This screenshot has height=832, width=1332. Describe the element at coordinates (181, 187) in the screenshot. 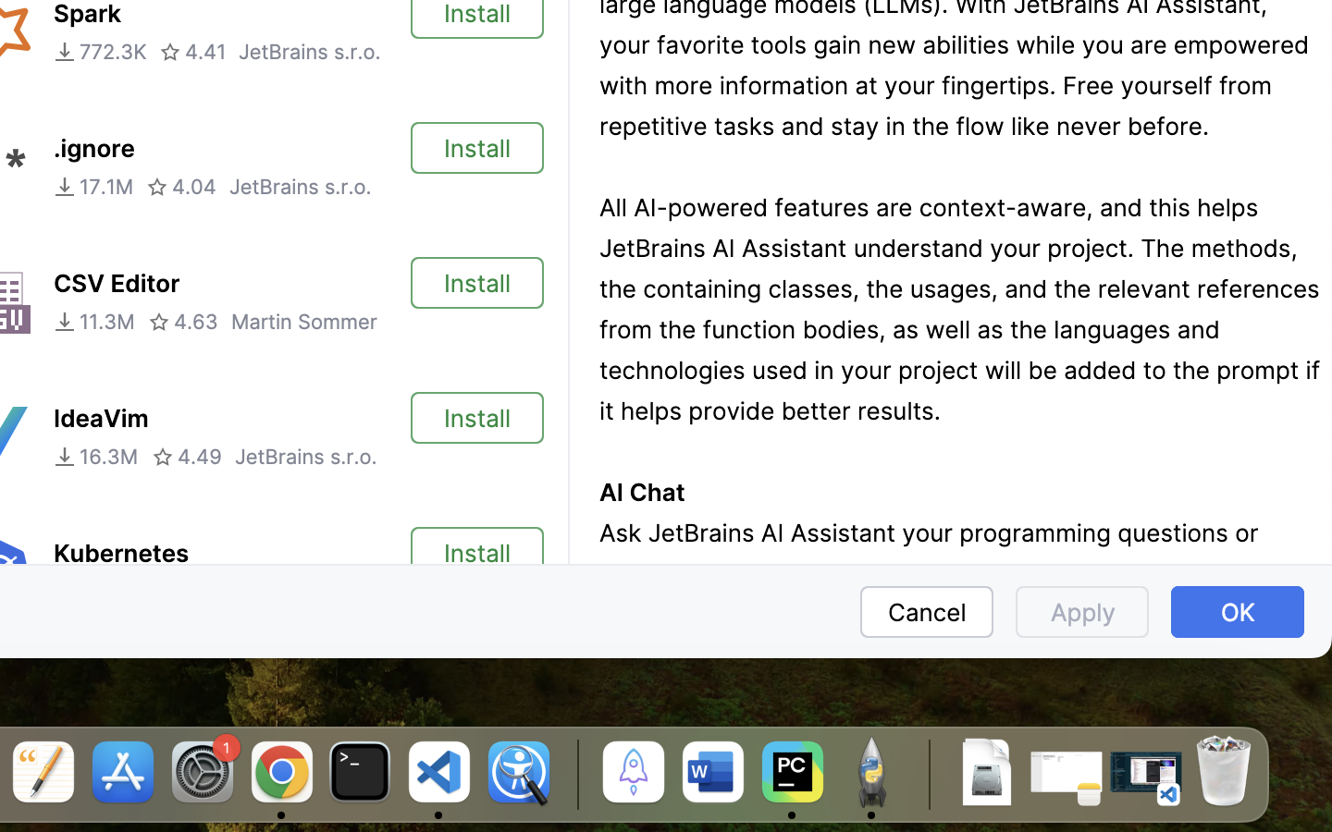

I see `4.04` at that location.